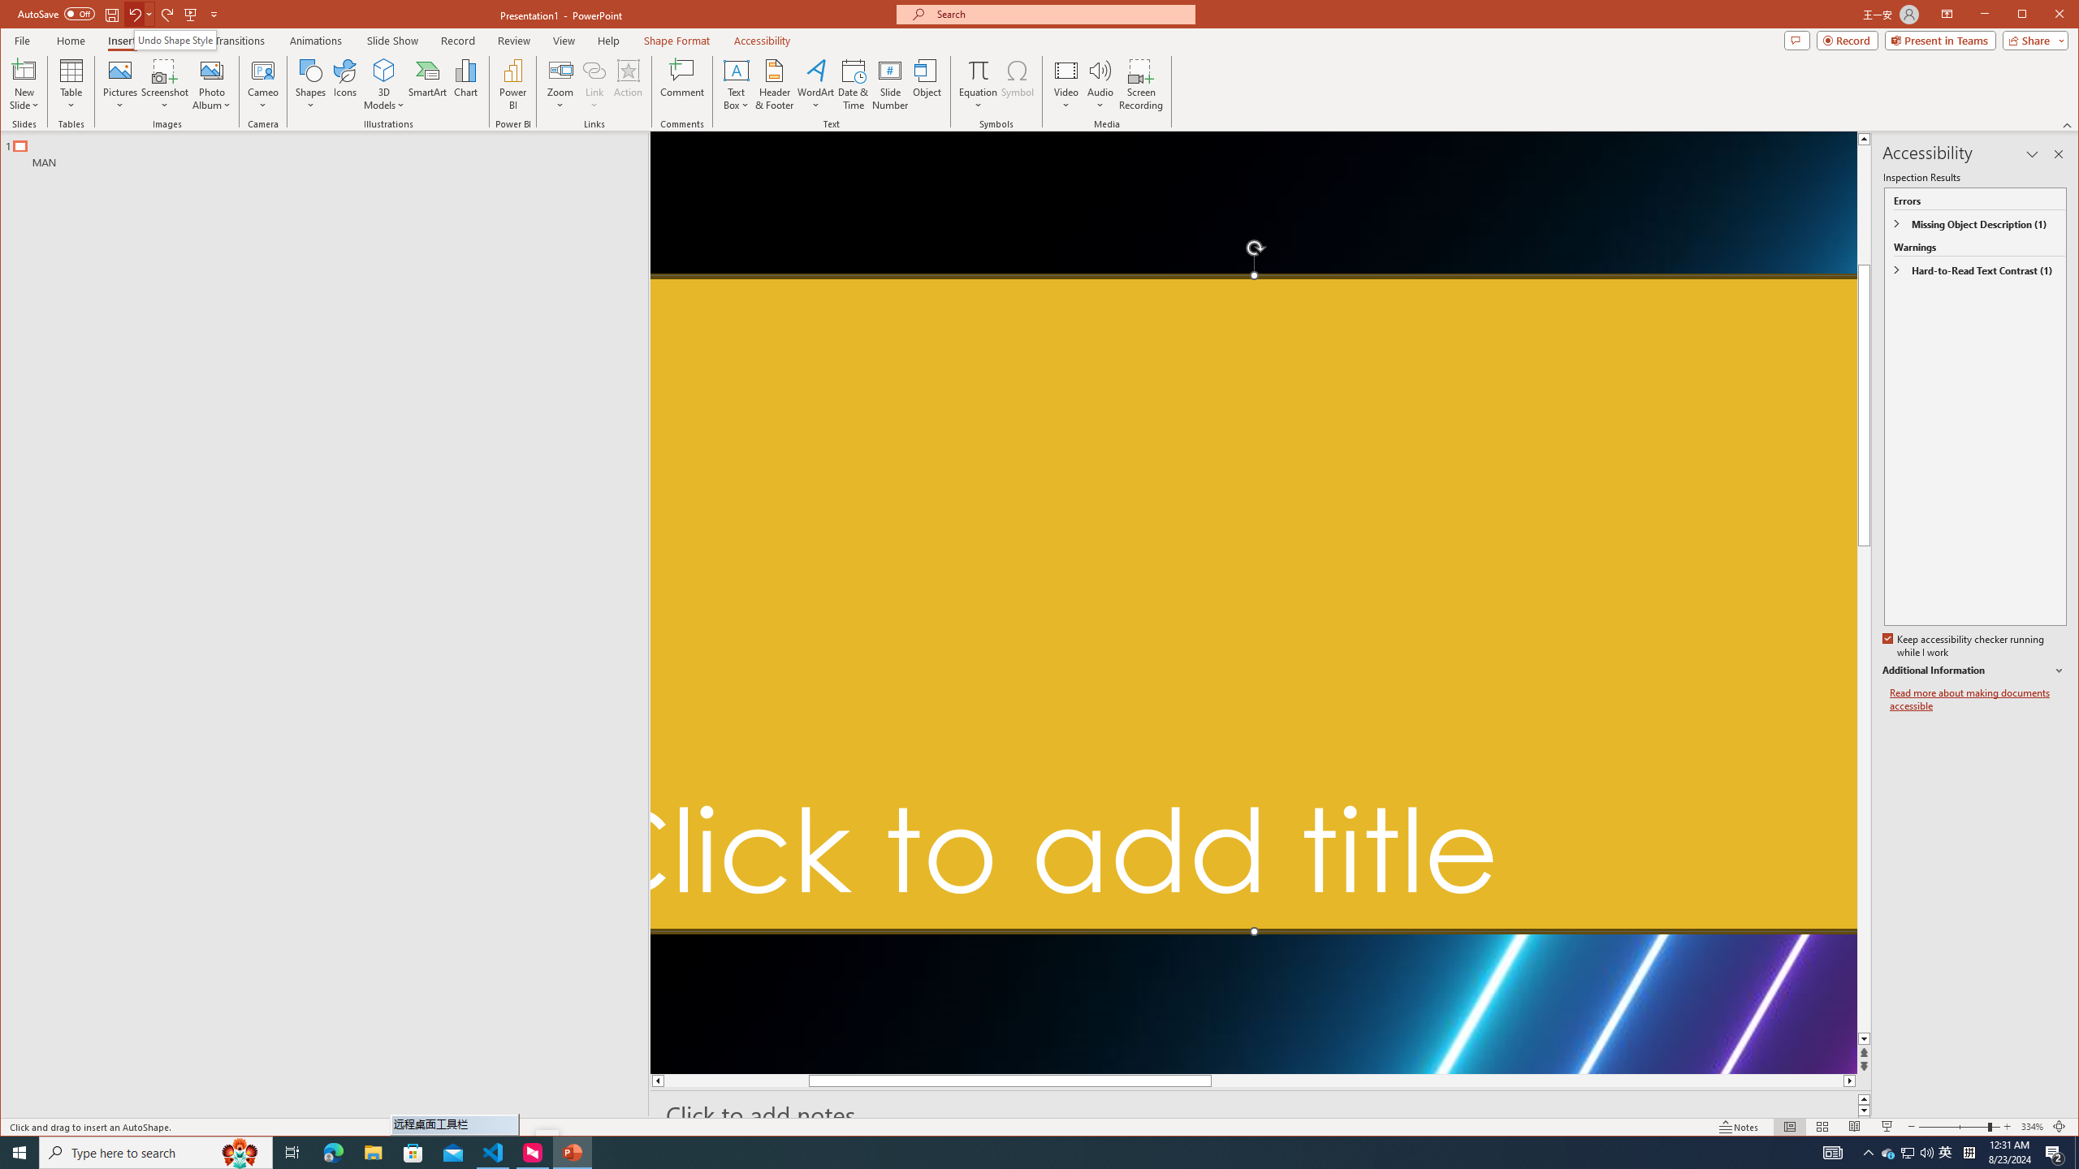 The height and width of the screenshot is (1169, 2079). What do you see at coordinates (1039, 1127) in the screenshot?
I see `File Explorer` at bounding box center [1039, 1127].